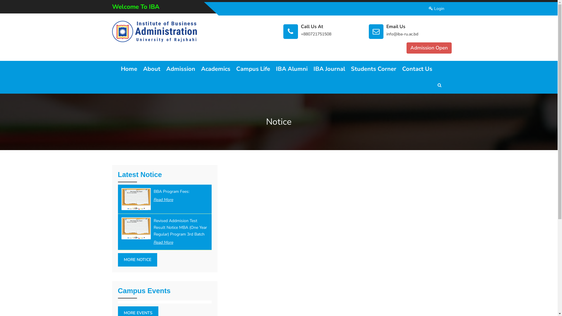 This screenshot has width=562, height=316. What do you see at coordinates (152, 69) in the screenshot?
I see `About` at bounding box center [152, 69].